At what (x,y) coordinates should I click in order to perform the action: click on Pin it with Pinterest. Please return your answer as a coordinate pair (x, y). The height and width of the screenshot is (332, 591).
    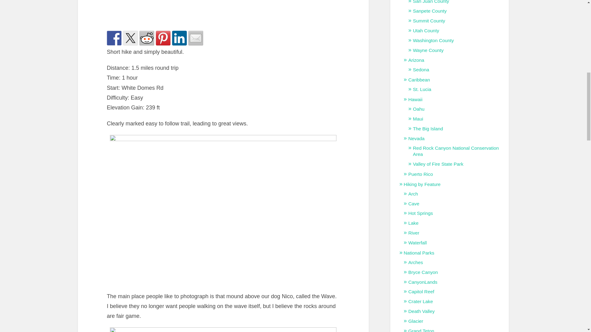
    Looking at the image, I should click on (163, 38).